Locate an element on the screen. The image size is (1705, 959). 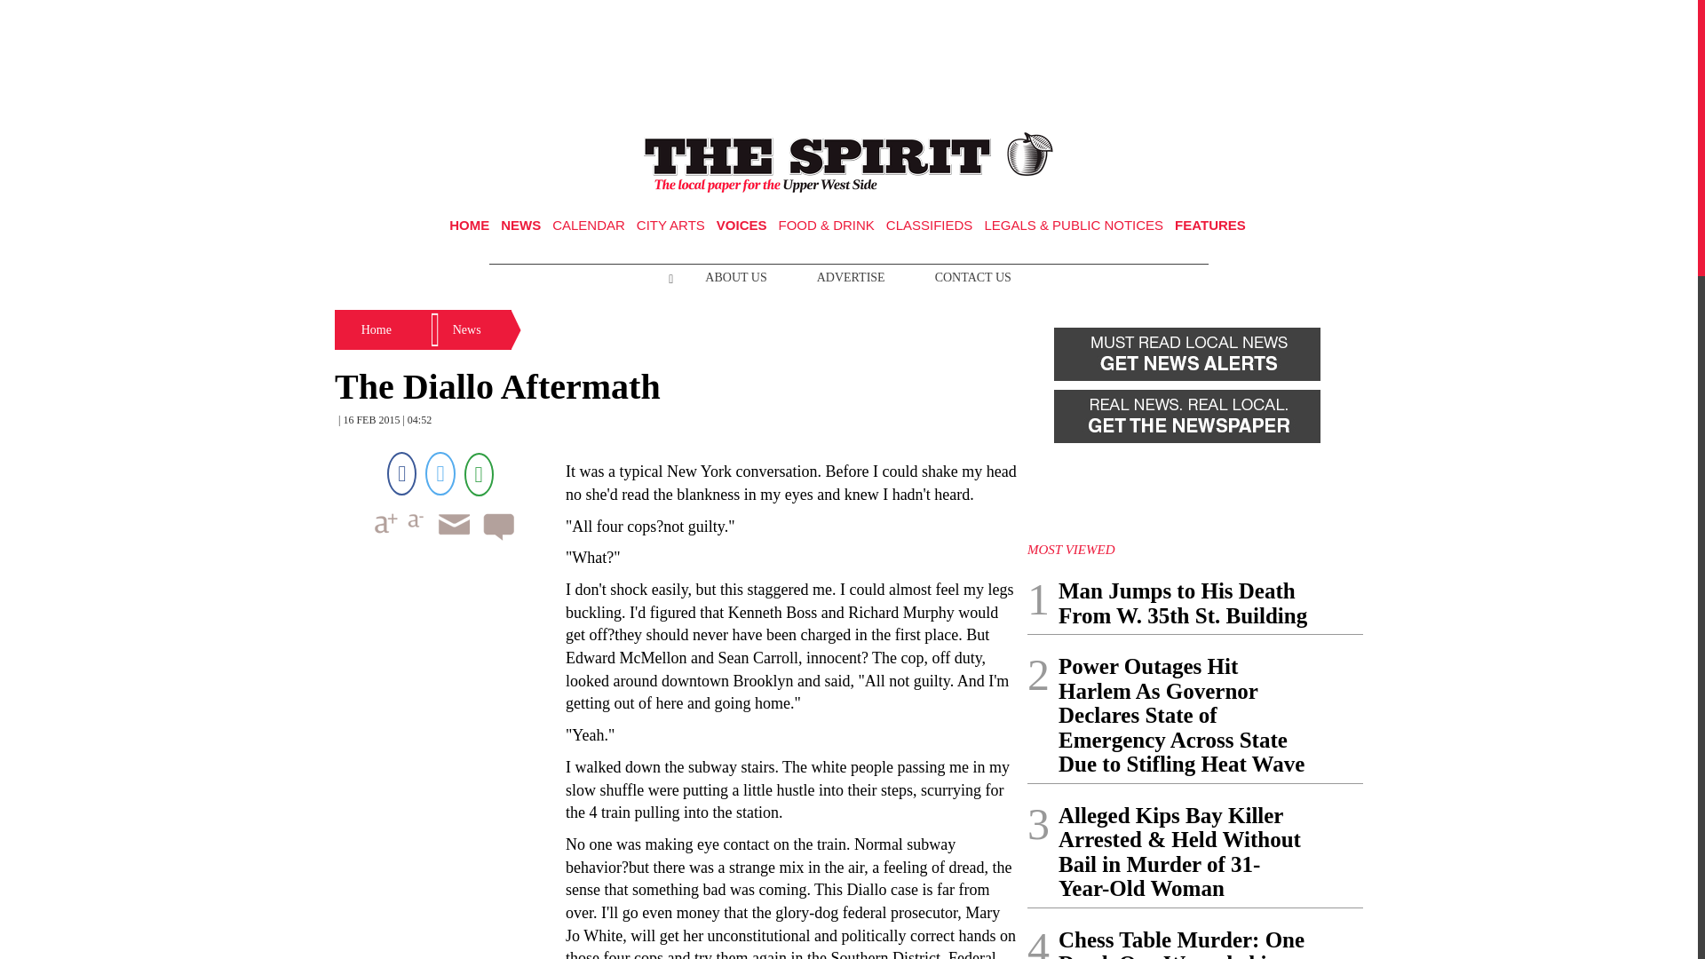
NEWS is located at coordinates (520, 226).